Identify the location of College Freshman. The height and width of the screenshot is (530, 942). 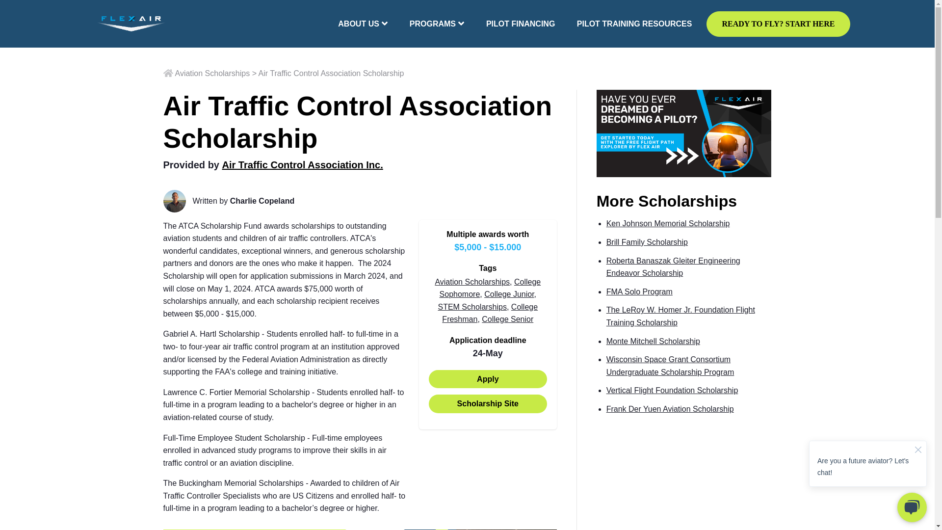
(490, 313).